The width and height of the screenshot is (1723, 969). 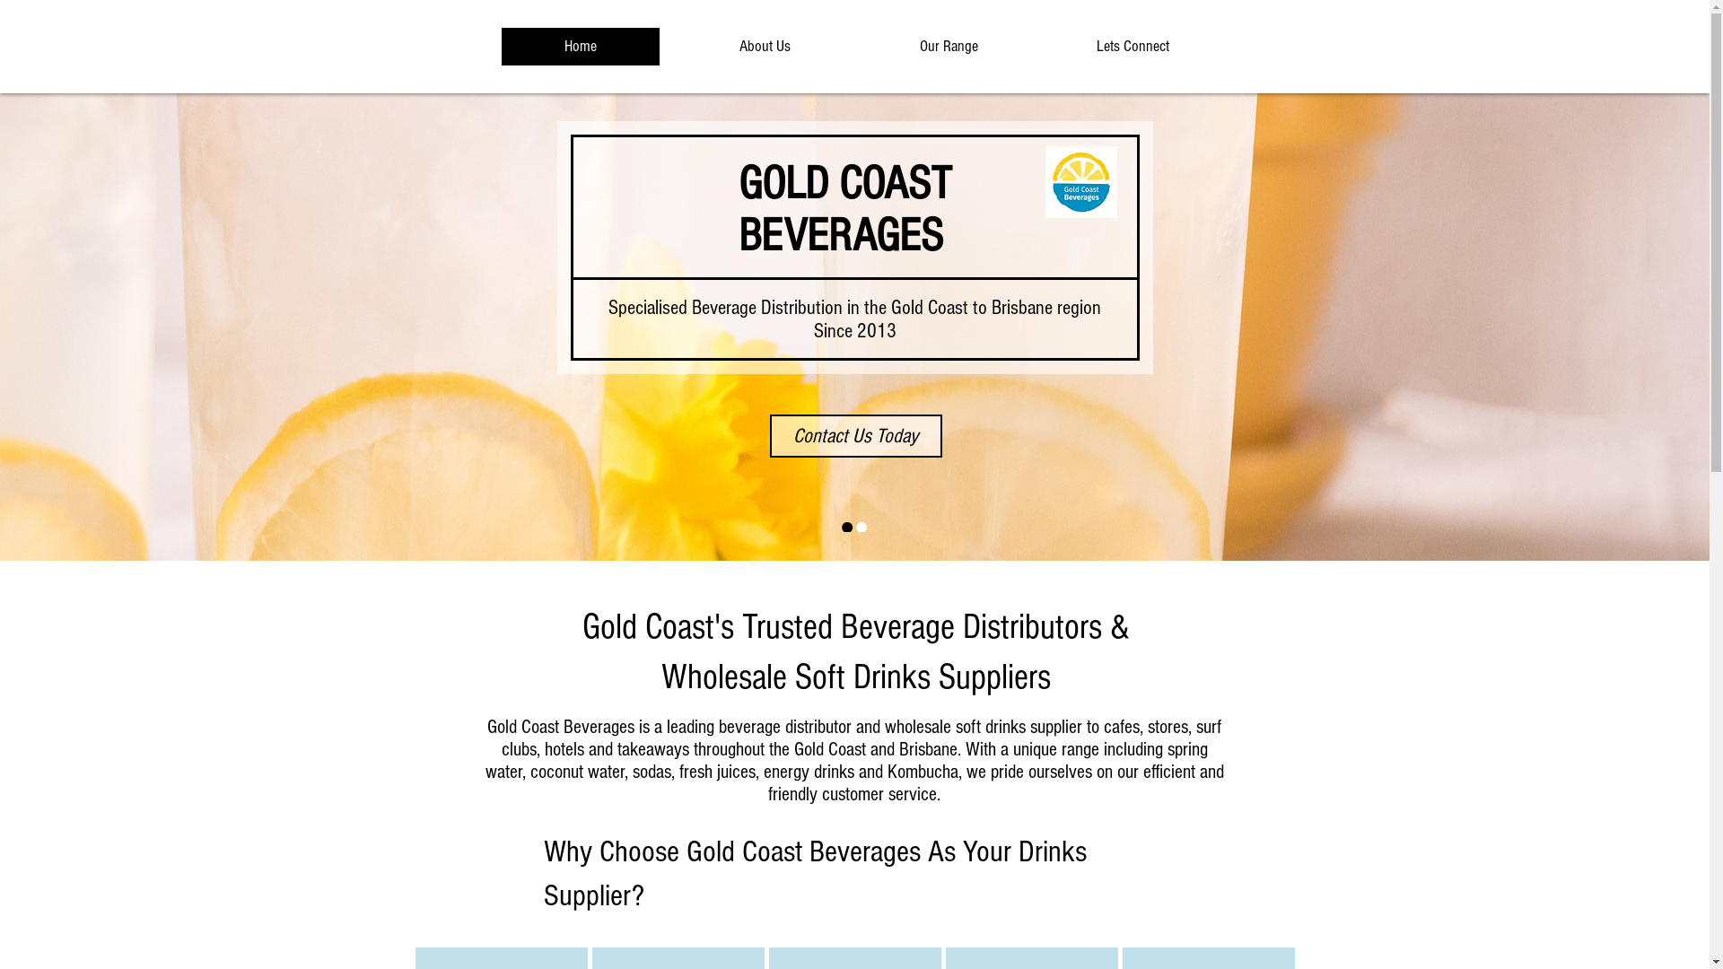 I want to click on Contact Us Today, so click(x=856, y=436).